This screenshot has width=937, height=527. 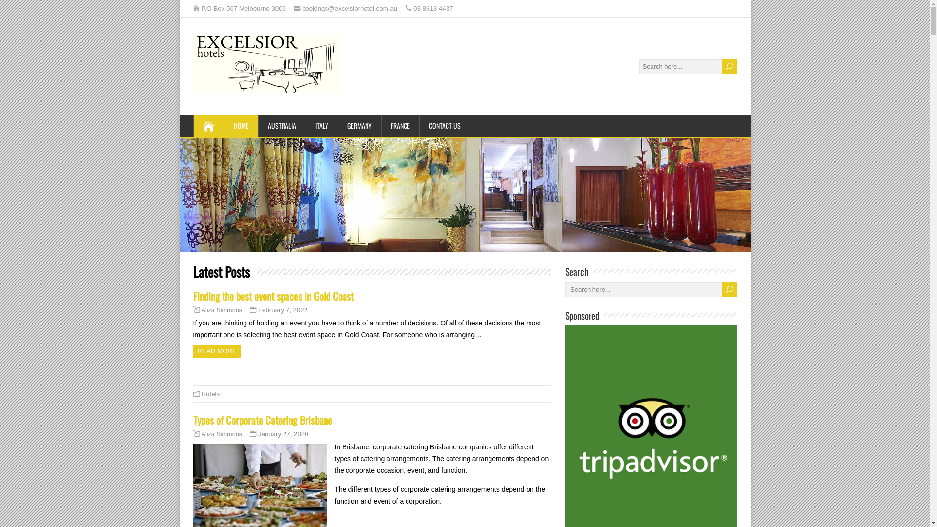 What do you see at coordinates (729, 66) in the screenshot?
I see `U` at bounding box center [729, 66].